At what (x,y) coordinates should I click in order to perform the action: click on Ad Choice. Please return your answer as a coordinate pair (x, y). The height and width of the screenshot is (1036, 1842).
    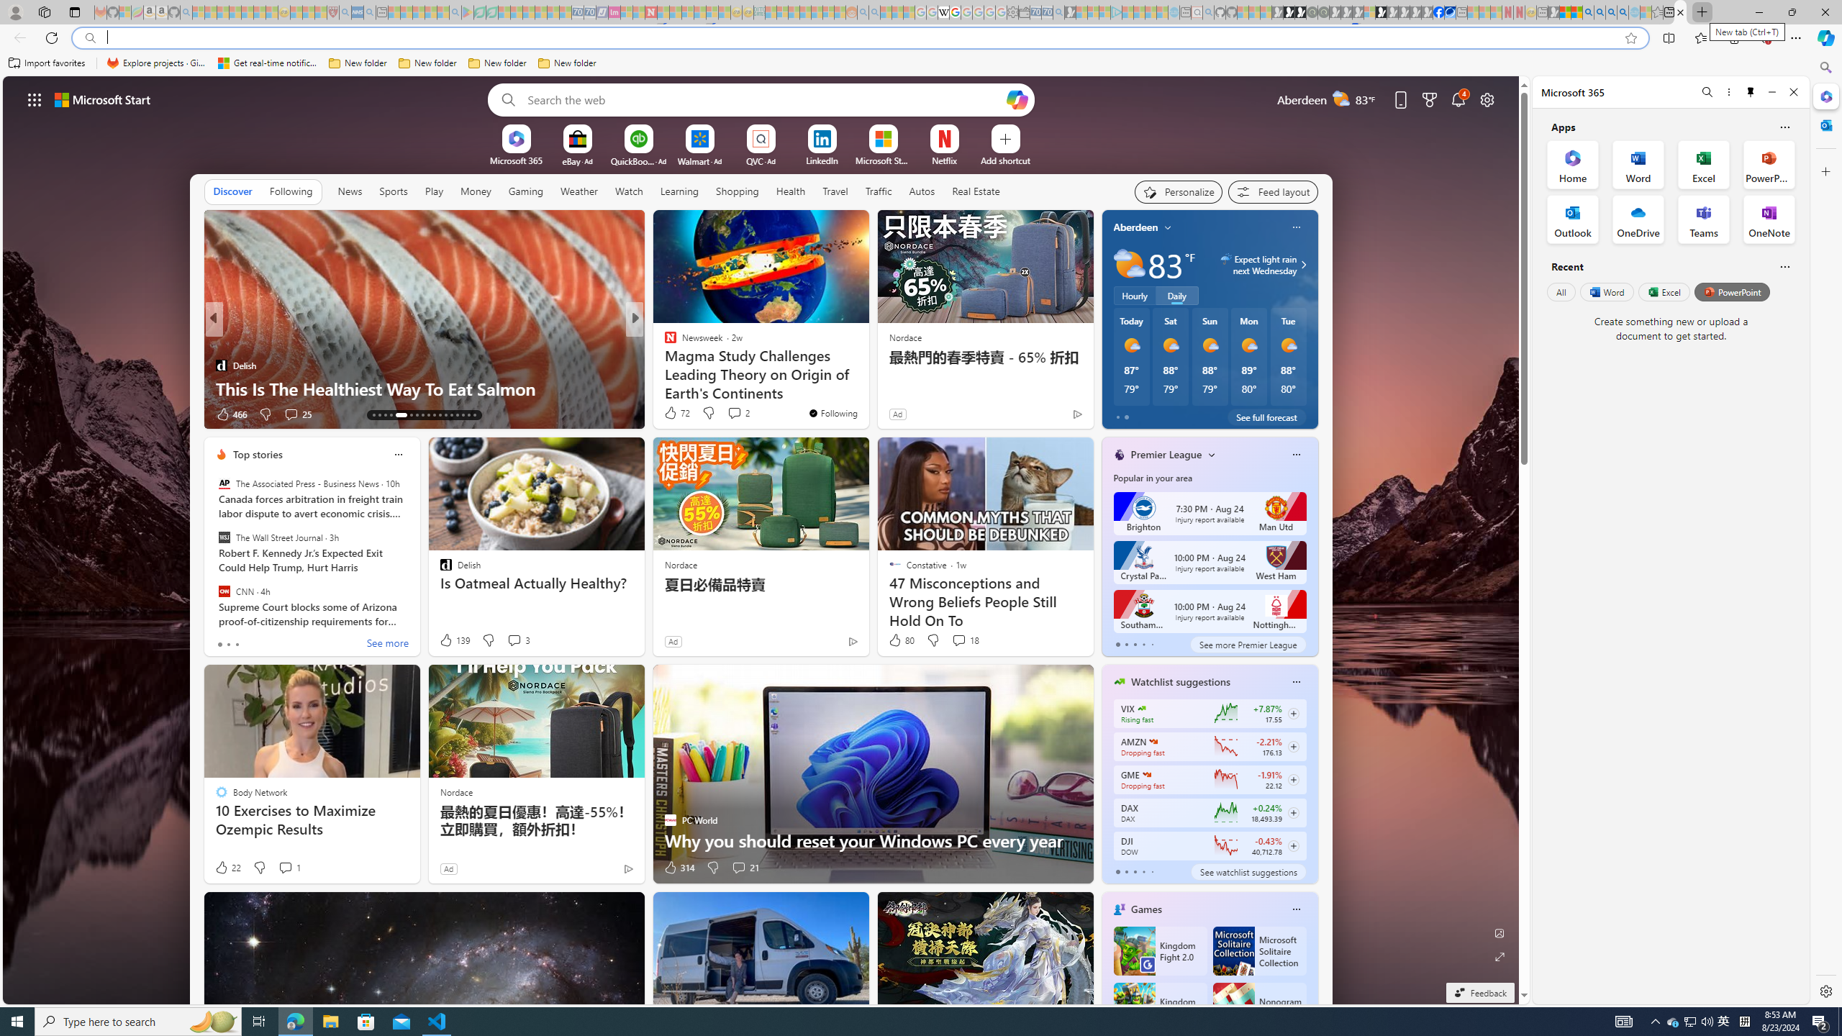
    Looking at the image, I should click on (629, 868).